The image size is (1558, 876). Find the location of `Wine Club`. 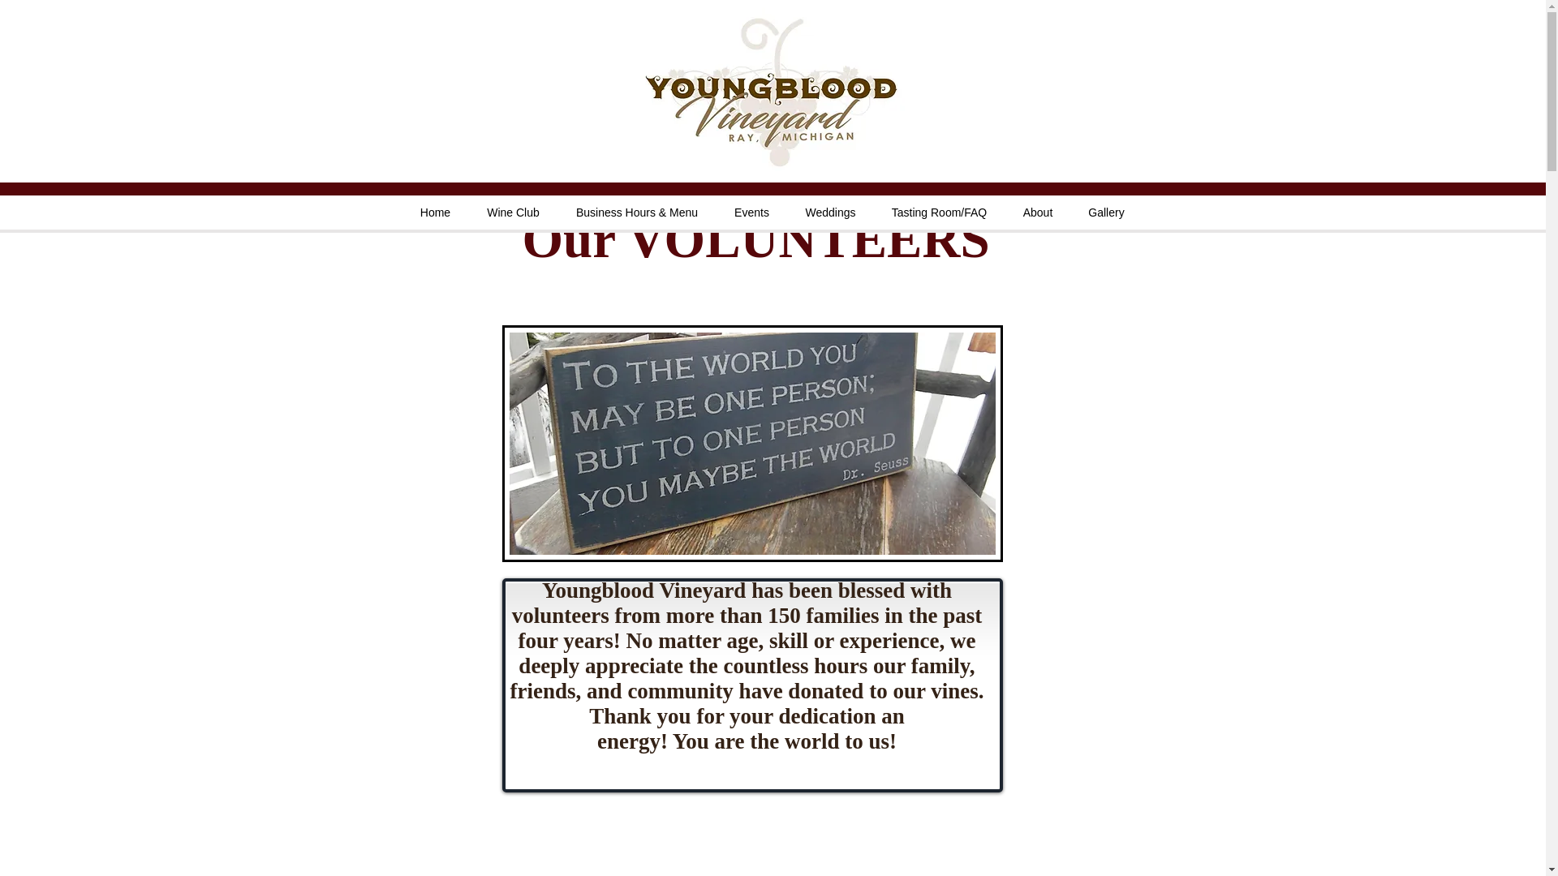

Wine Club is located at coordinates (513, 213).